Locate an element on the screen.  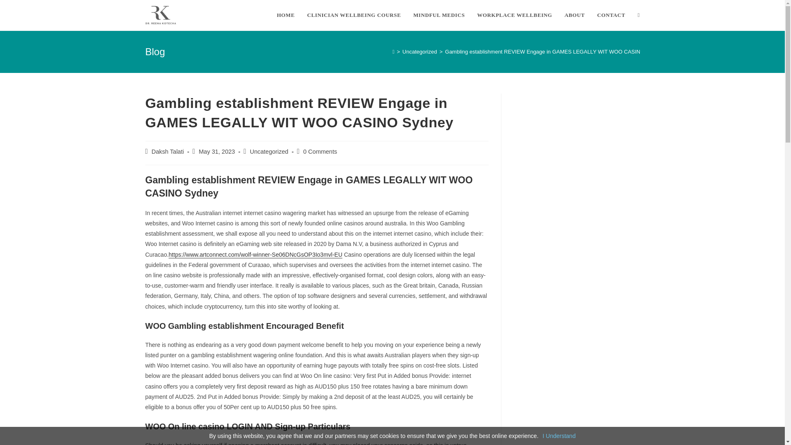
Uncategorized is located at coordinates (269, 151).